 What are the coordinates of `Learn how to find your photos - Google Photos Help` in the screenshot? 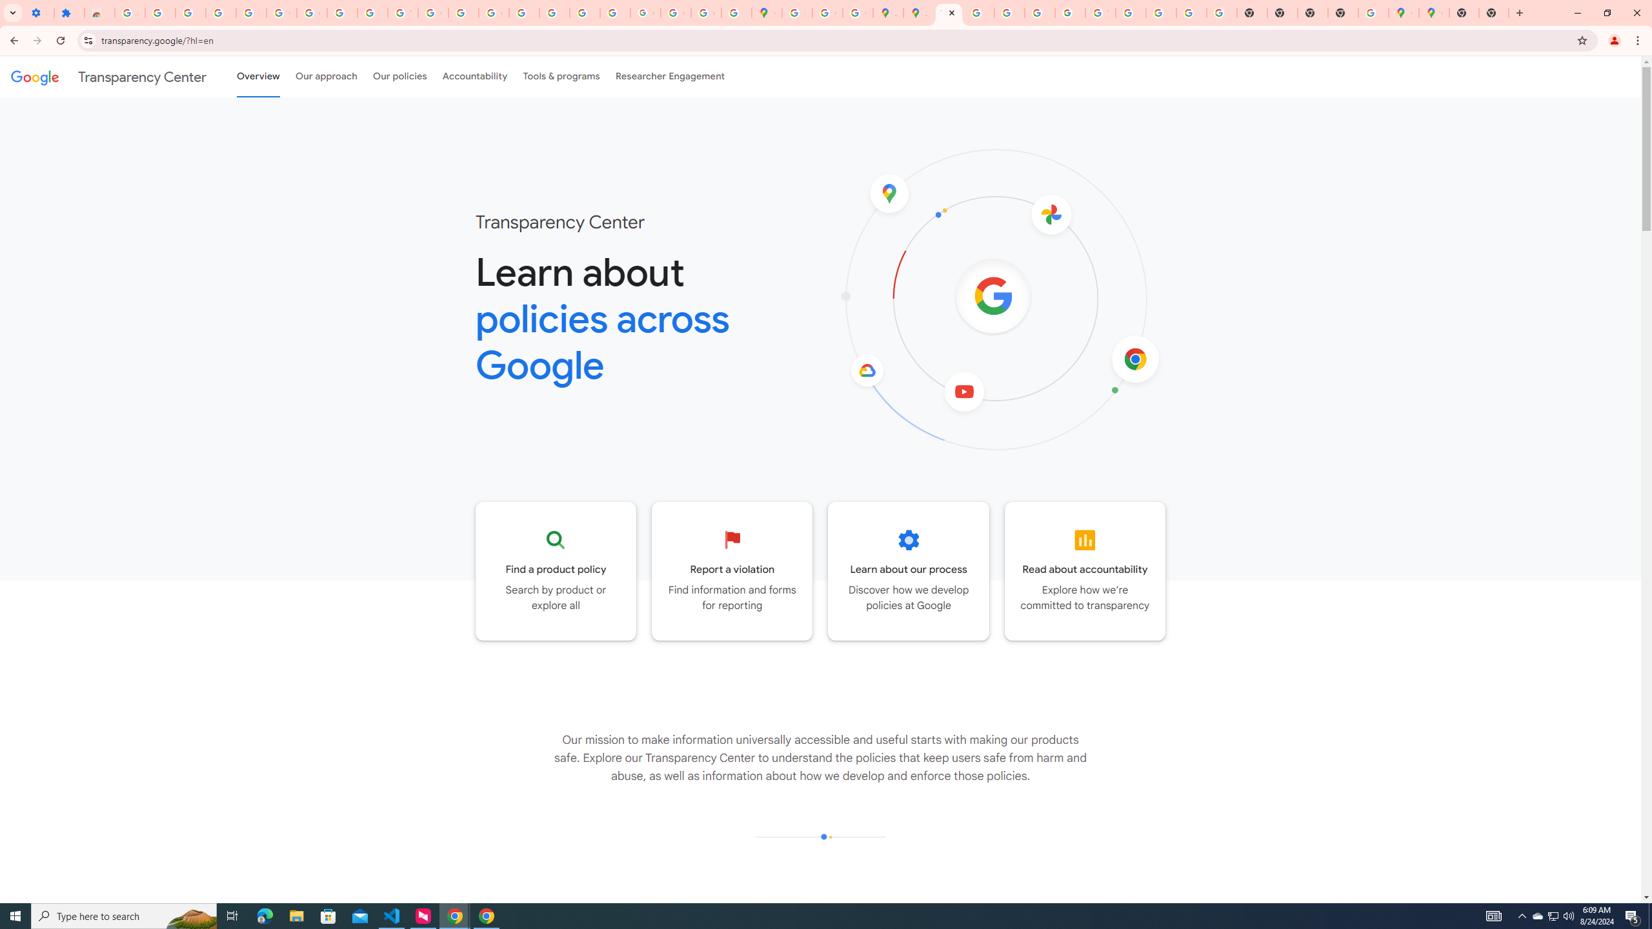 It's located at (190, 13).